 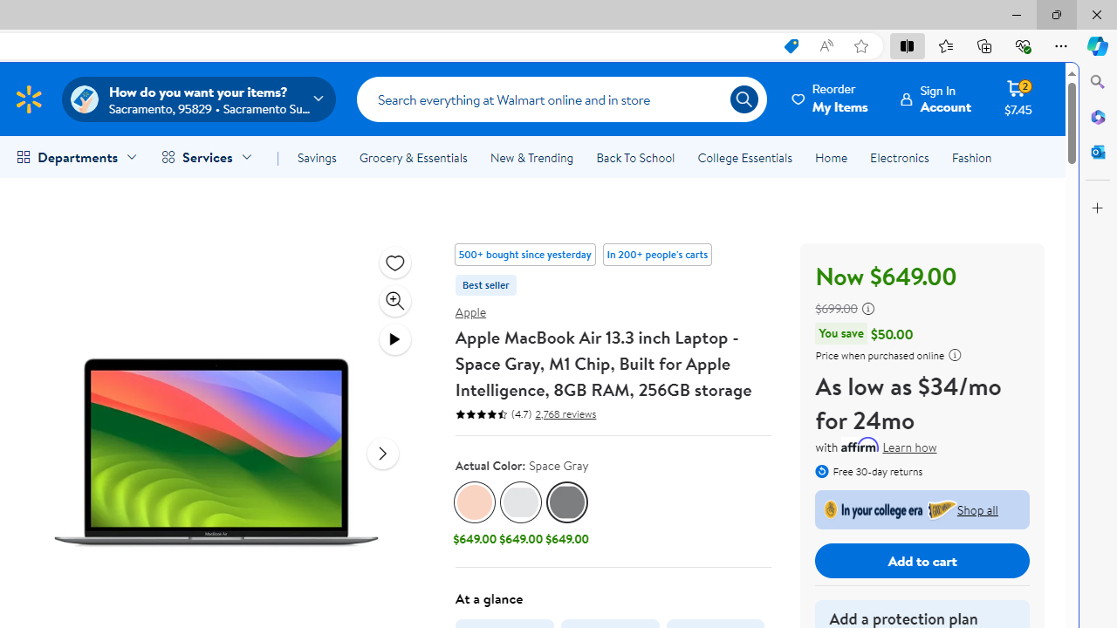 I want to click on Reorder My Items, so click(x=831, y=99).